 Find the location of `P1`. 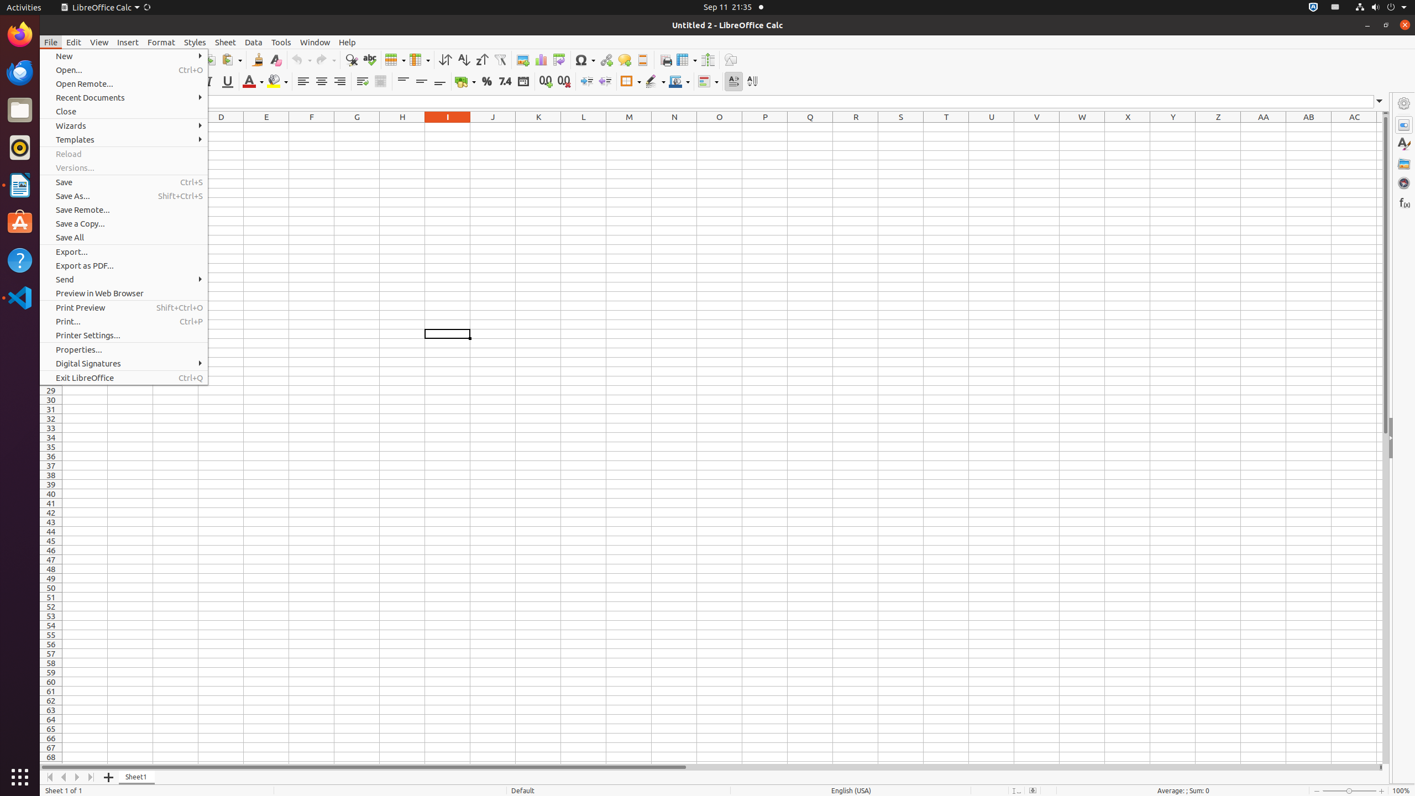

P1 is located at coordinates (765, 127).